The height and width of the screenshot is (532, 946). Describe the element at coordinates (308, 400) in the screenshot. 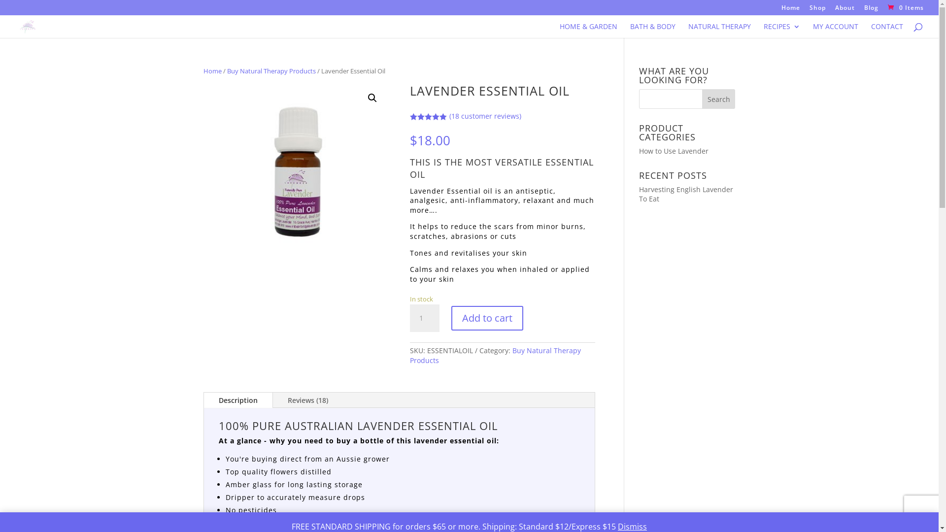

I see `Reviews (18)` at that location.